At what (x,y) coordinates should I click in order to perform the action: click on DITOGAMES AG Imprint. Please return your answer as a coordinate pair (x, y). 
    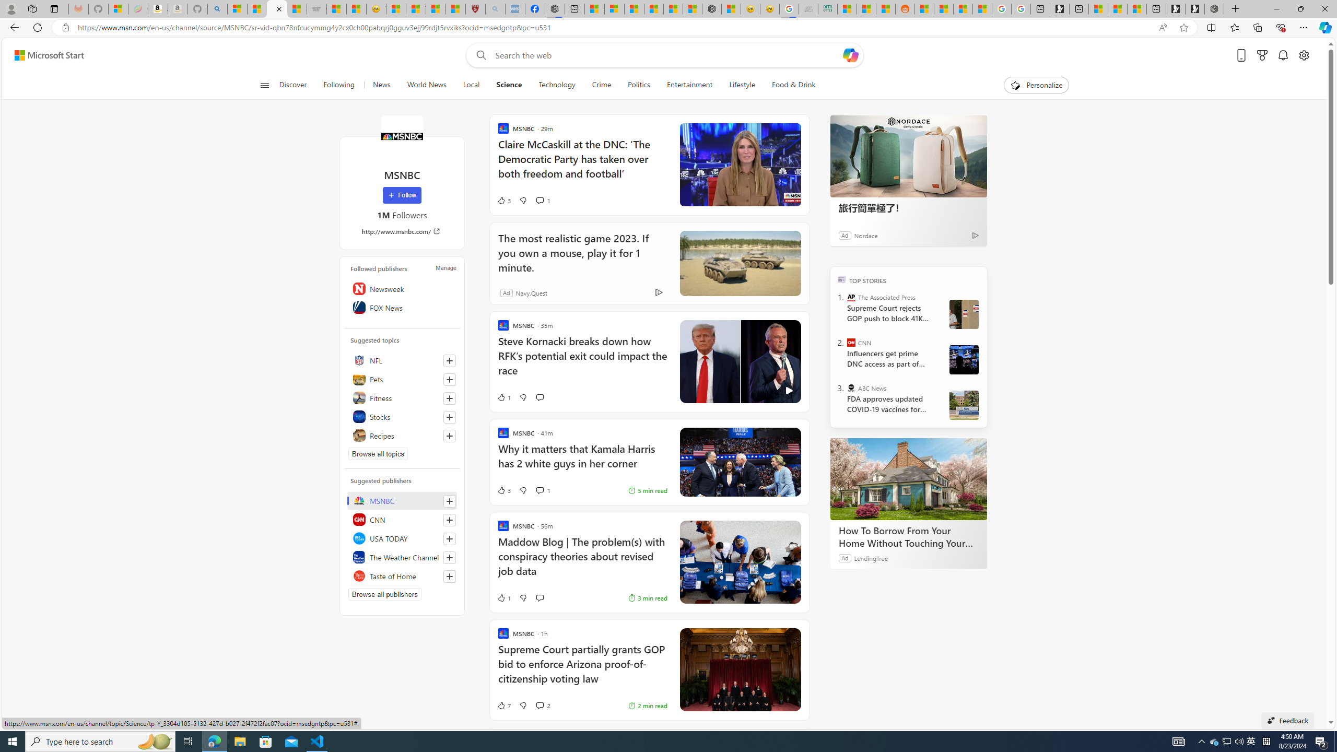
    Looking at the image, I should click on (828, 9).